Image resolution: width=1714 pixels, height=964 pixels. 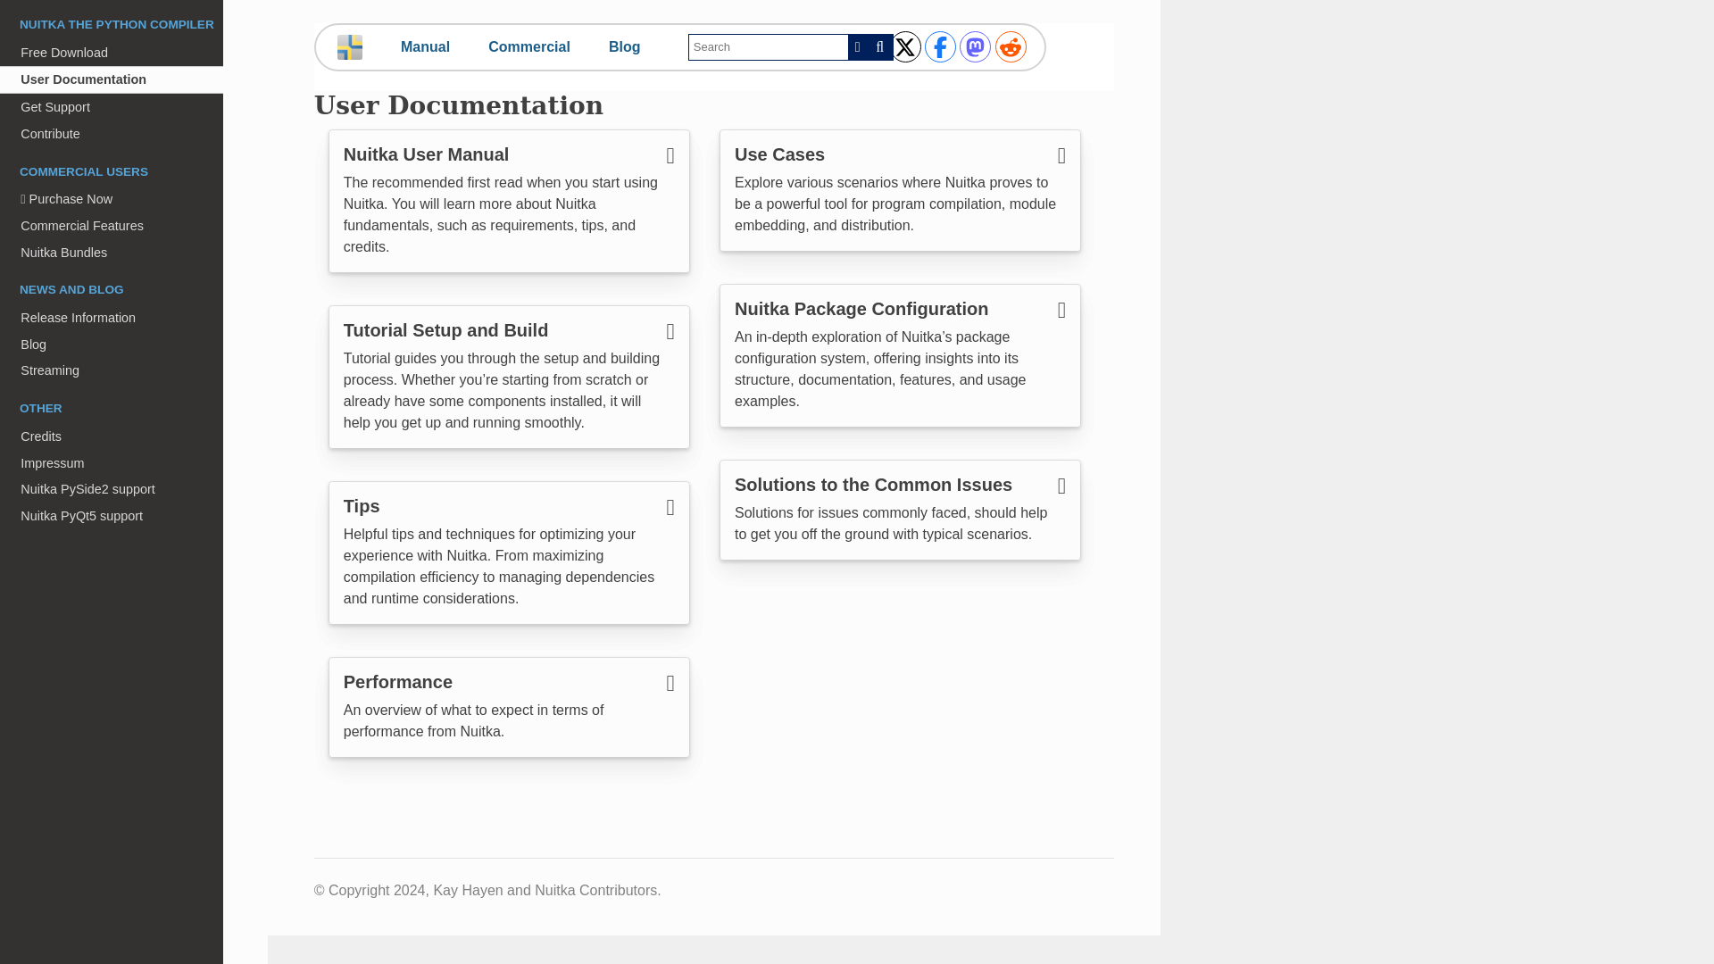 I want to click on Search, so click(x=880, y=46).